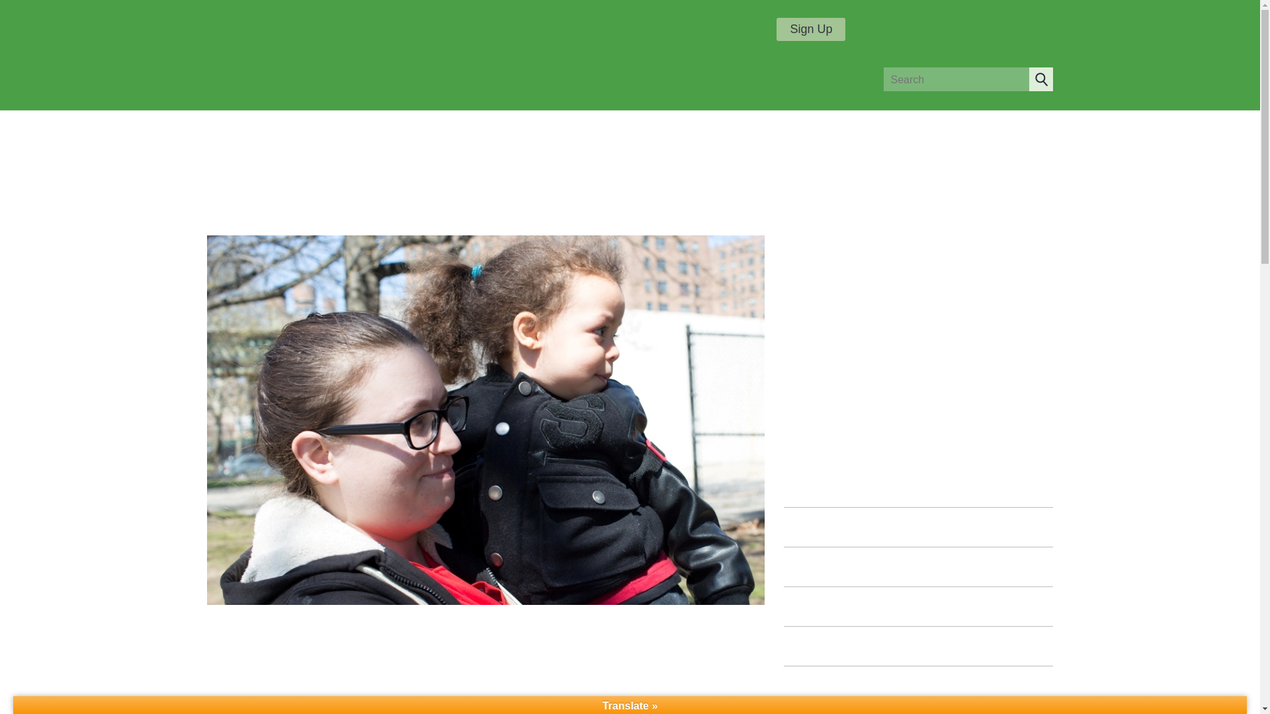 The height and width of the screenshot is (714, 1270). Describe the element at coordinates (1040, 79) in the screenshot. I see `Search` at that location.